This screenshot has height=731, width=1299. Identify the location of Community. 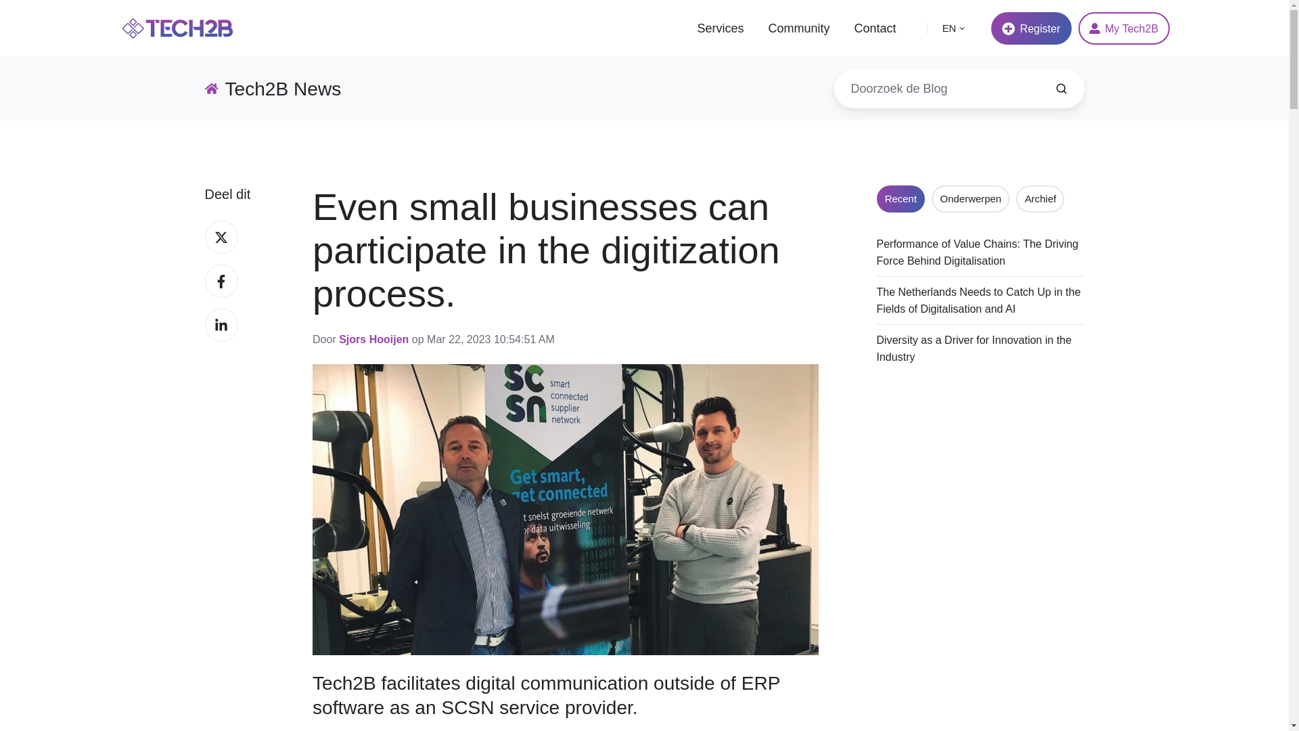
(798, 28).